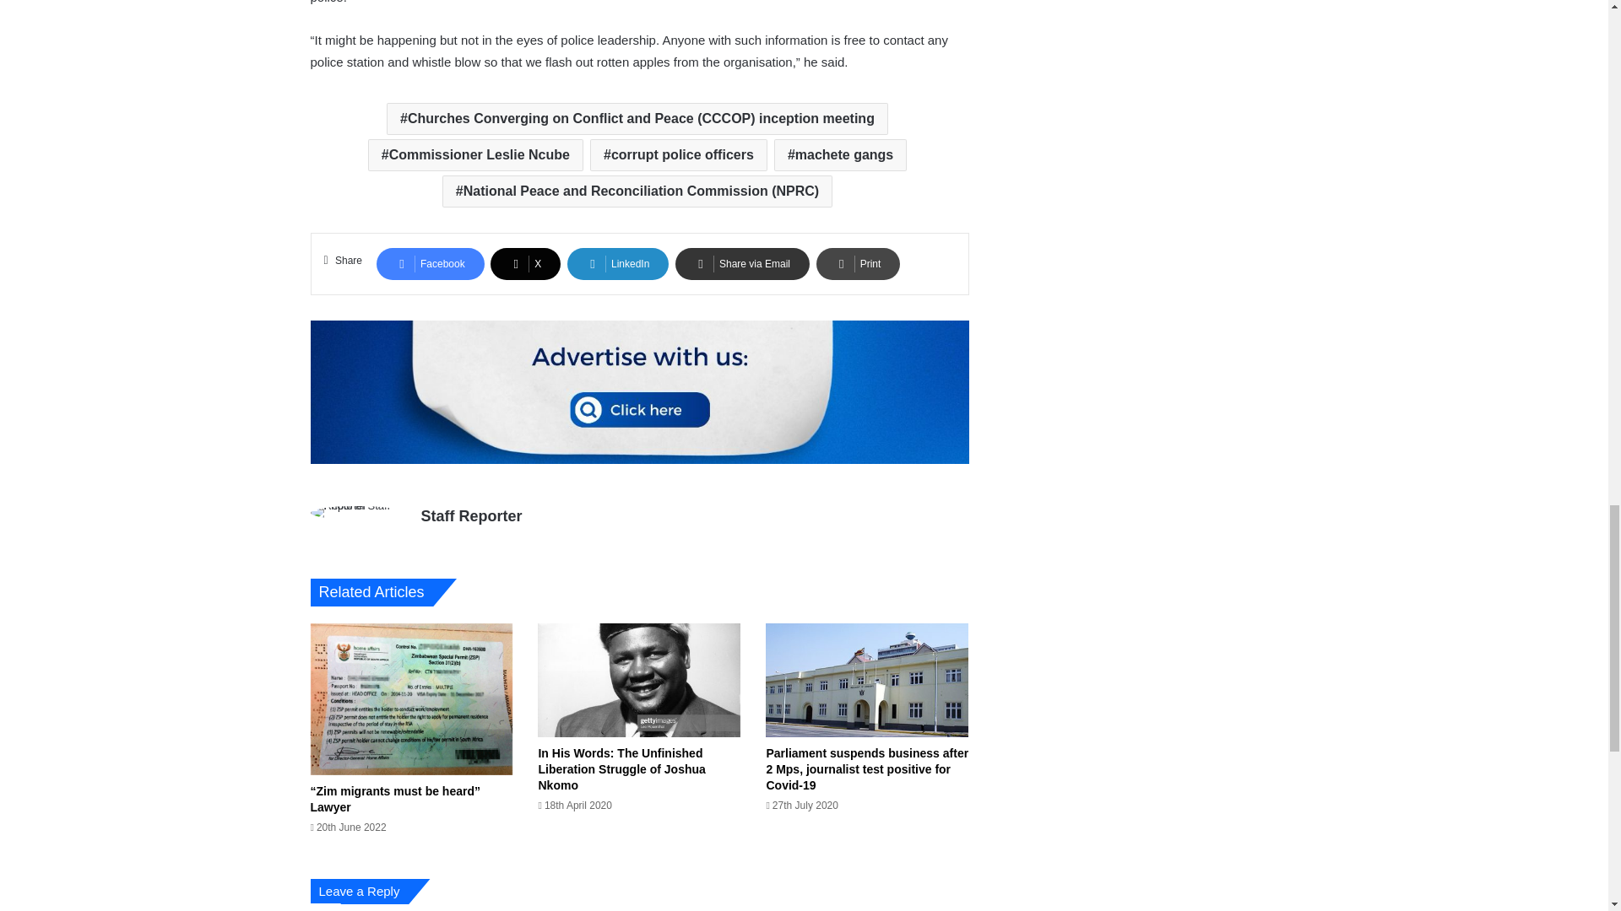  I want to click on Commissioner Leslie Ncube, so click(475, 155).